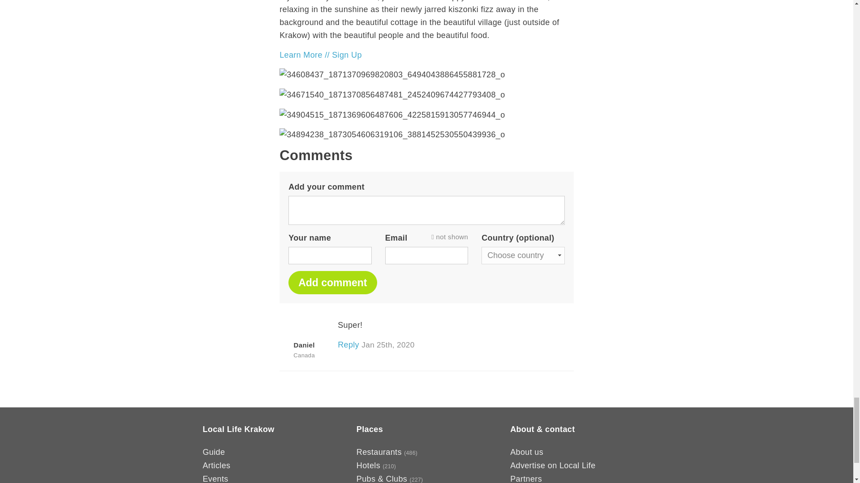 The width and height of the screenshot is (860, 483). Describe the element at coordinates (368, 465) in the screenshot. I see `Hotels` at that location.